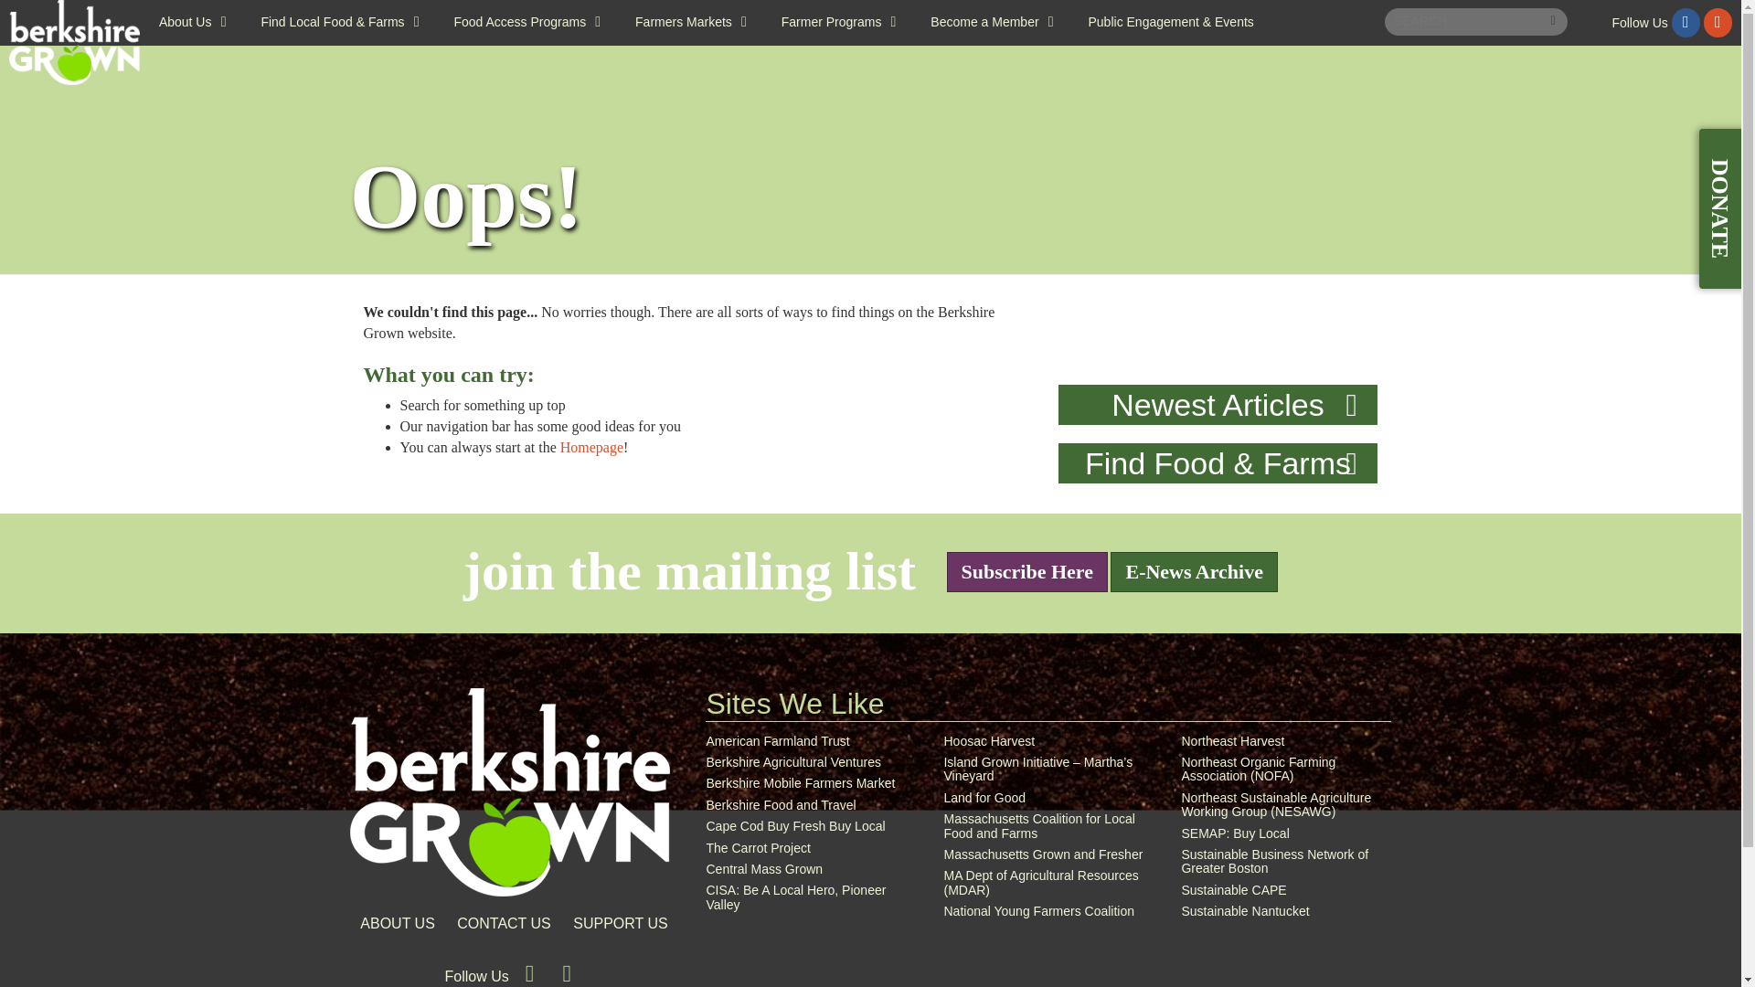 The width and height of the screenshot is (1755, 987). I want to click on Farmers Markets, so click(690, 22).